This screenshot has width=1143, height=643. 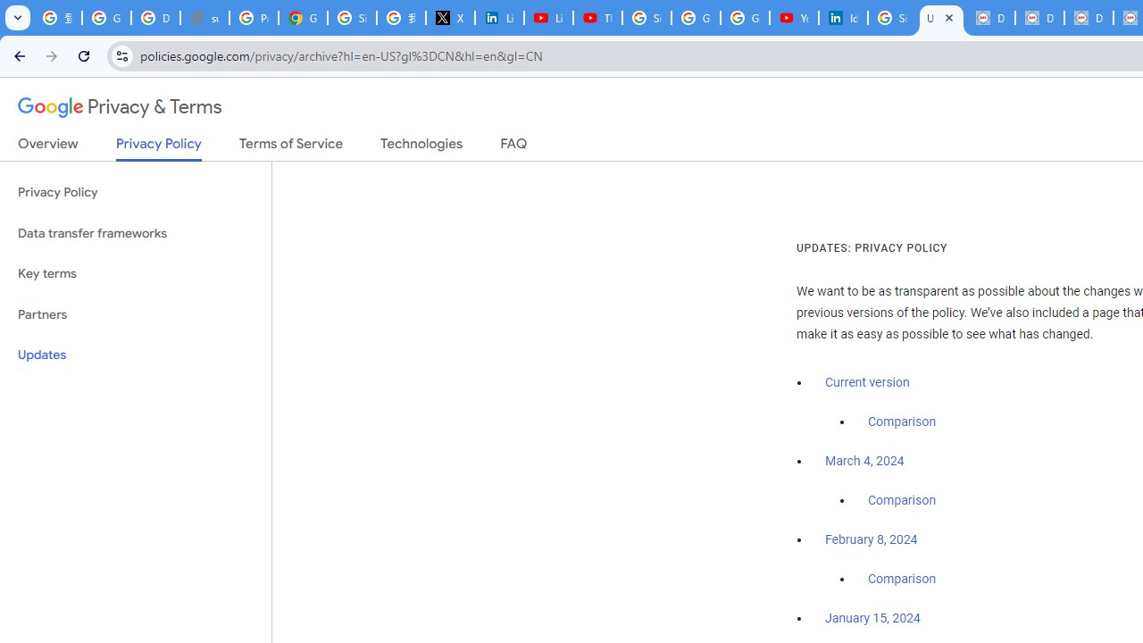 What do you see at coordinates (989, 18) in the screenshot?
I see `Data Privacy Framework` at bounding box center [989, 18].